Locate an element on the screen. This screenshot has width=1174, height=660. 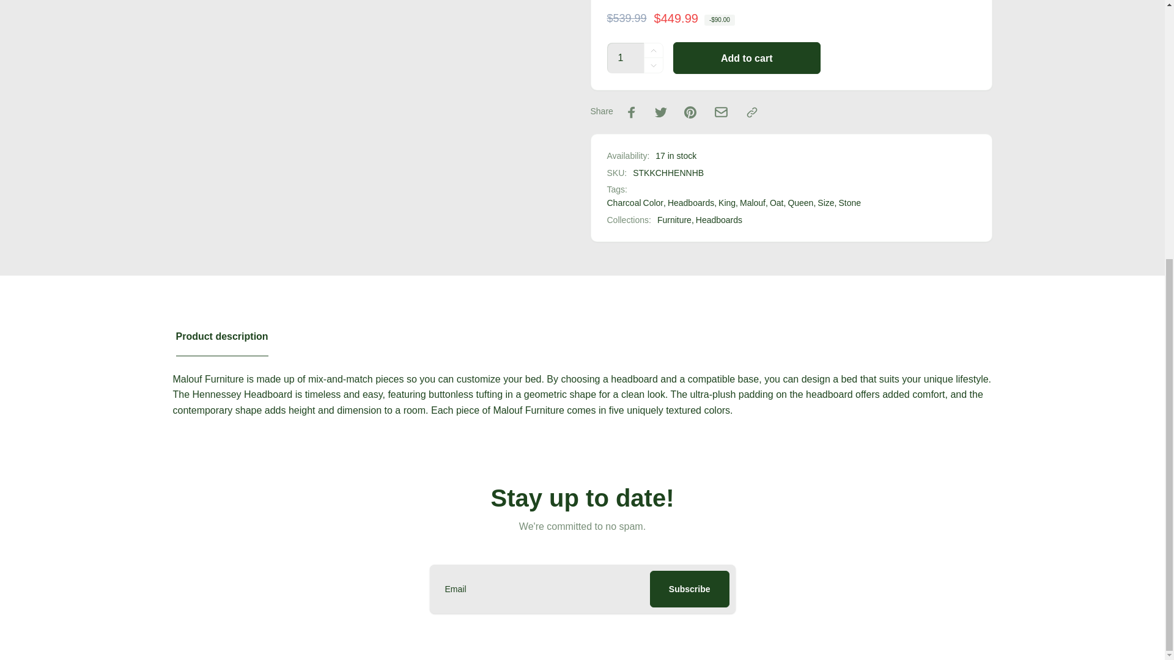
Show products matching tag Color is located at coordinates (653, 203).